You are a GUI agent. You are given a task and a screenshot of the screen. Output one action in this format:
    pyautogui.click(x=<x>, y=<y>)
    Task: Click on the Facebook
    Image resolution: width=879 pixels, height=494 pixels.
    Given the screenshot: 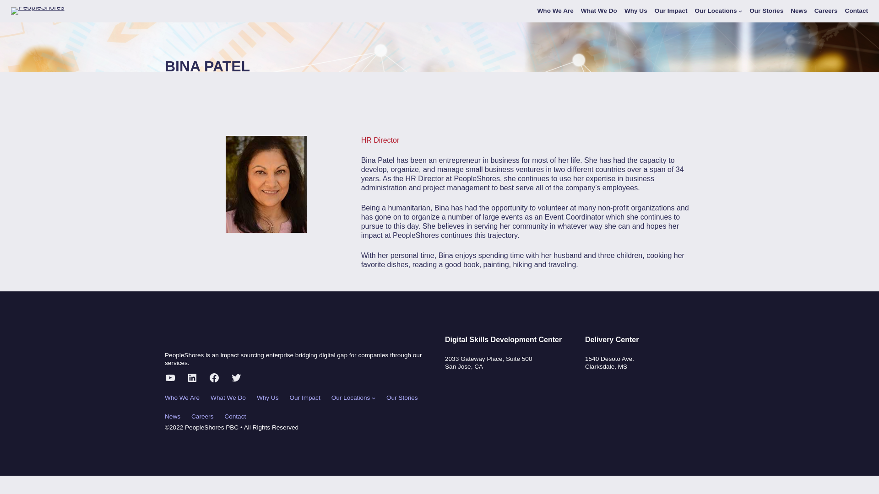 What is the action you would take?
    pyautogui.click(x=214, y=378)
    